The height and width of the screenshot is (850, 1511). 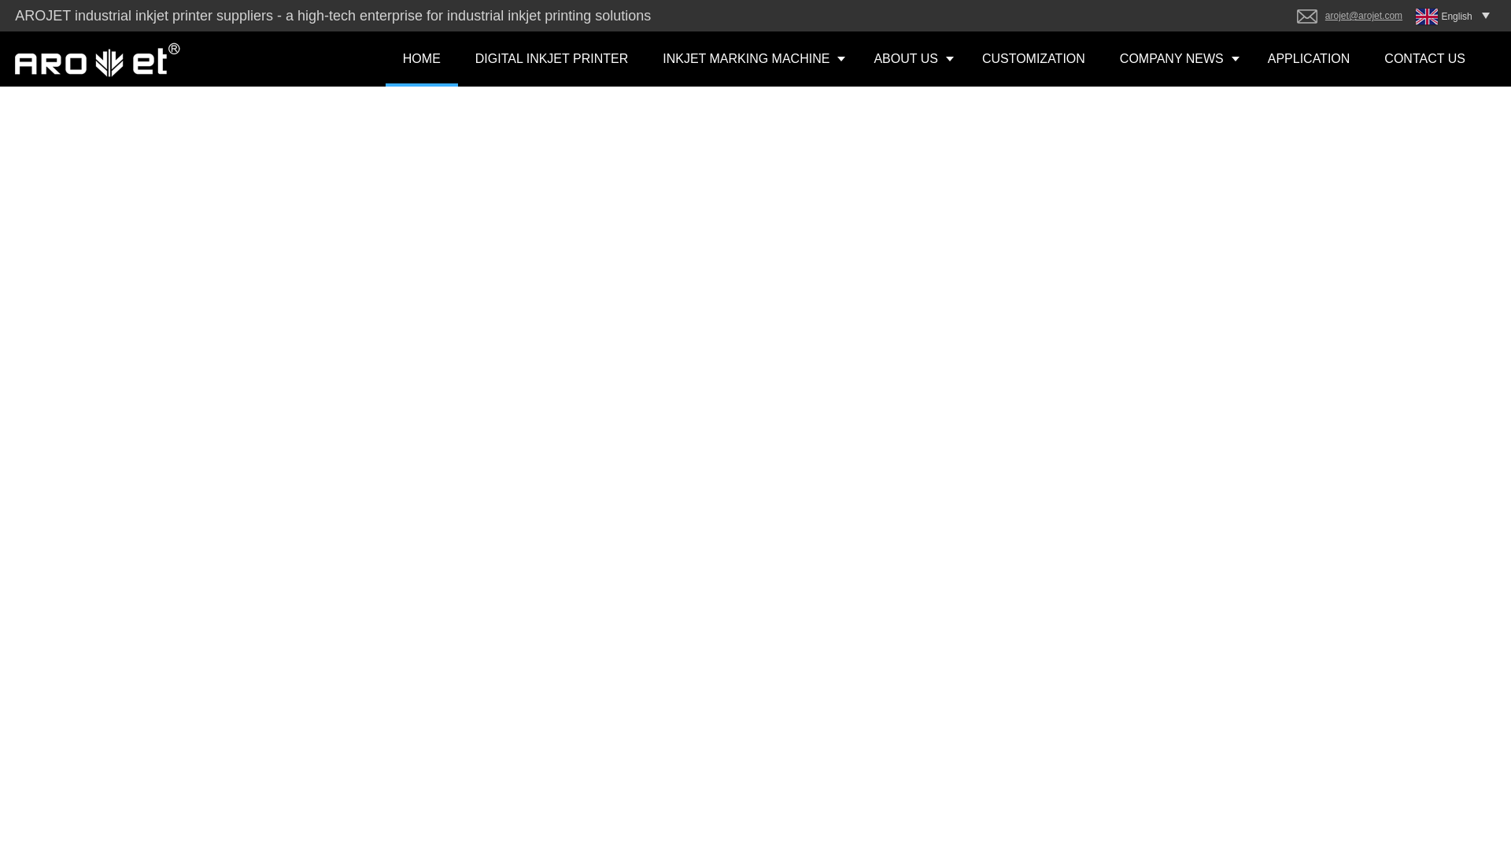 I want to click on CUSTOMIZATION, so click(x=1034, y=58).